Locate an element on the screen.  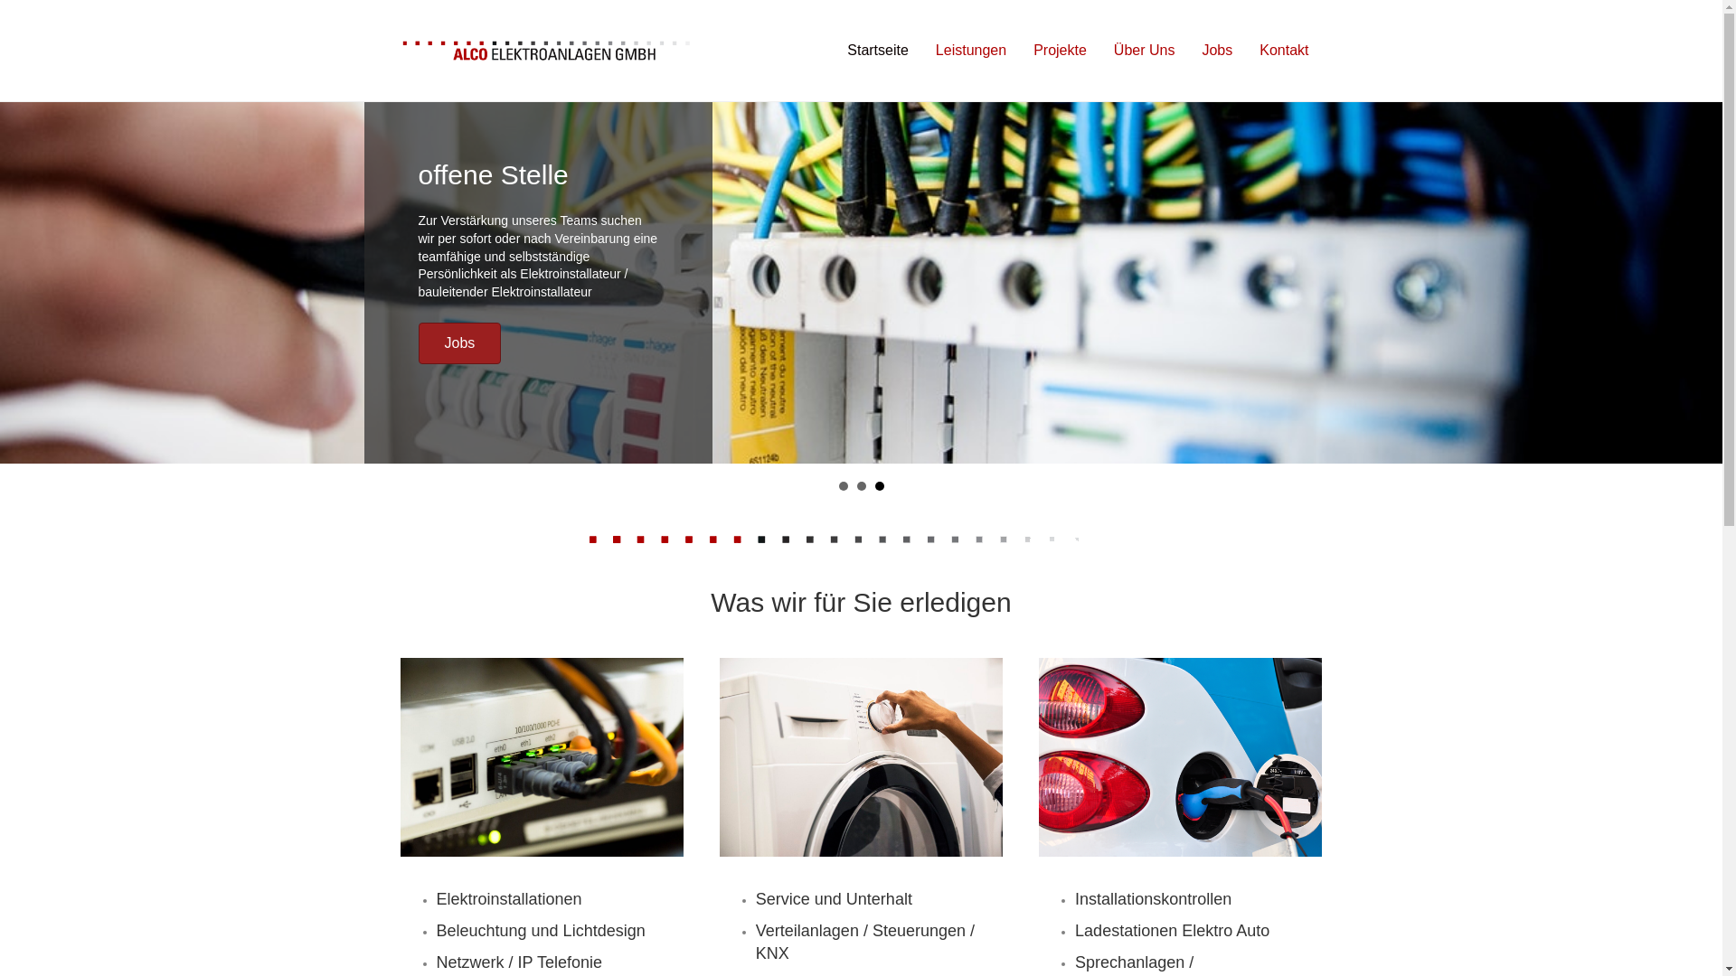
1 is located at coordinates (844, 486).